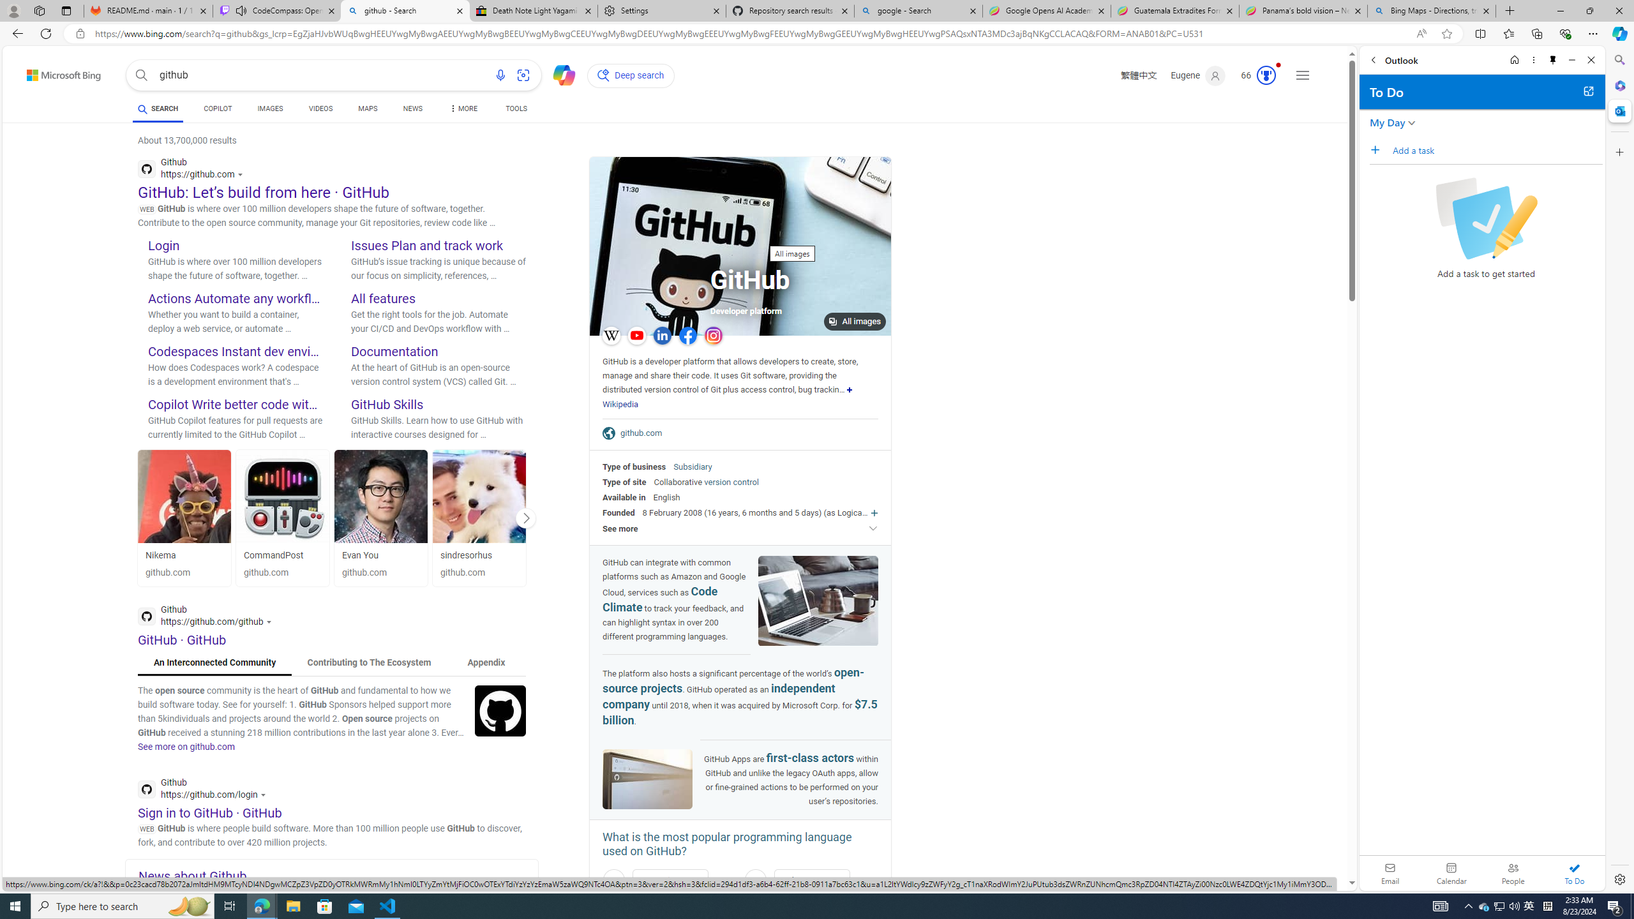 The height and width of the screenshot is (919, 1634). Describe the element at coordinates (381, 497) in the screenshot. I see `Evan You` at that location.